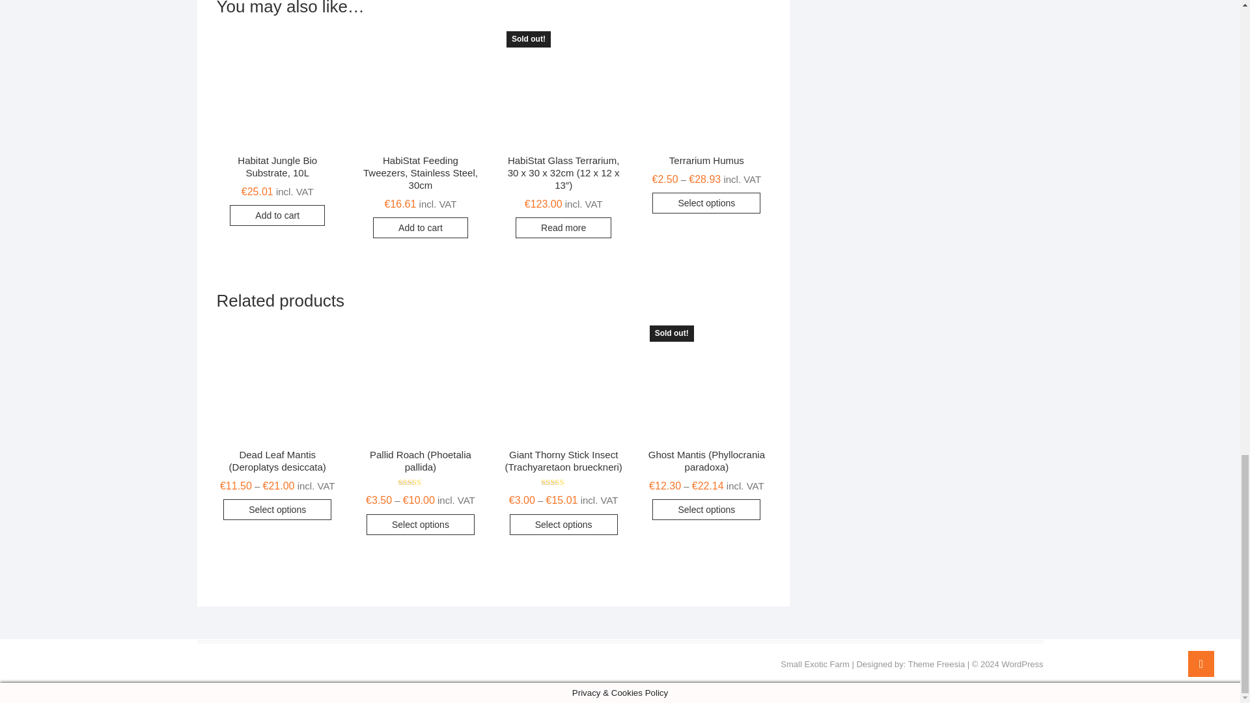 The image size is (1250, 703). Describe the element at coordinates (420, 228) in the screenshot. I see `Add to cart` at that location.